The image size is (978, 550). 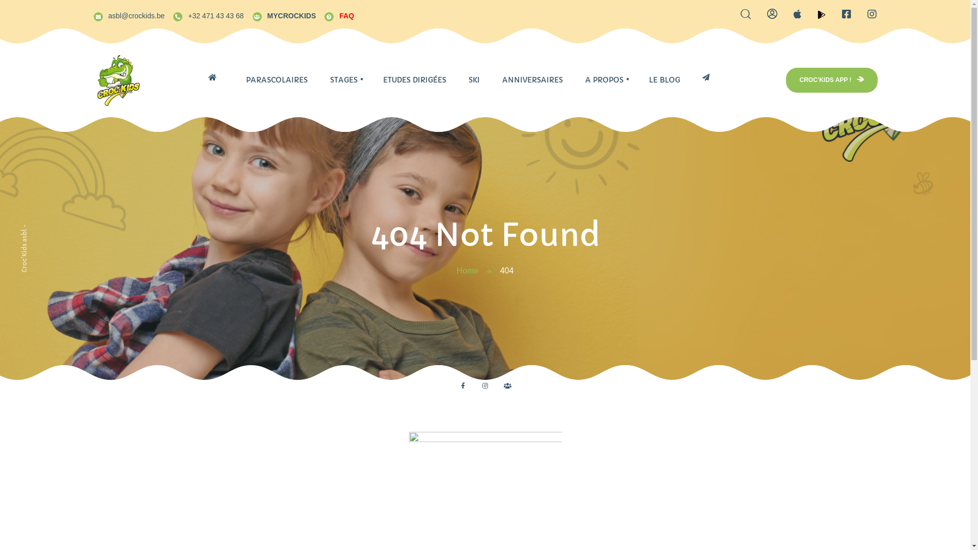 I want to click on Home, so click(x=468, y=271).